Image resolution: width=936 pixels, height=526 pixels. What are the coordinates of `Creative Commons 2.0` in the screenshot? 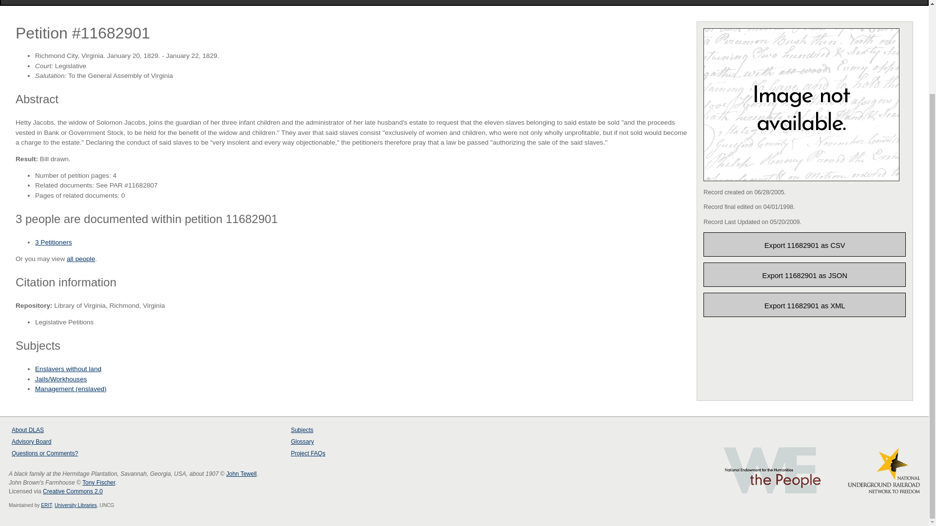 It's located at (73, 491).